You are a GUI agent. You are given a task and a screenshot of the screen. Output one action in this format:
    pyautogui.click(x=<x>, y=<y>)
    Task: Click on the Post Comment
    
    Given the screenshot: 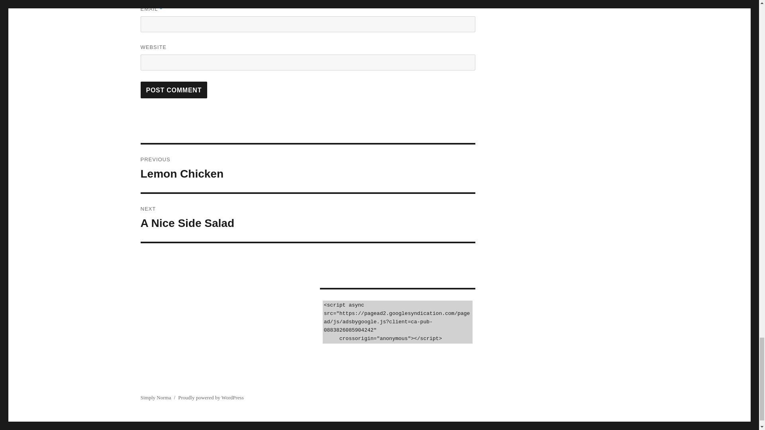 What is the action you would take?
    pyautogui.click(x=308, y=168)
    